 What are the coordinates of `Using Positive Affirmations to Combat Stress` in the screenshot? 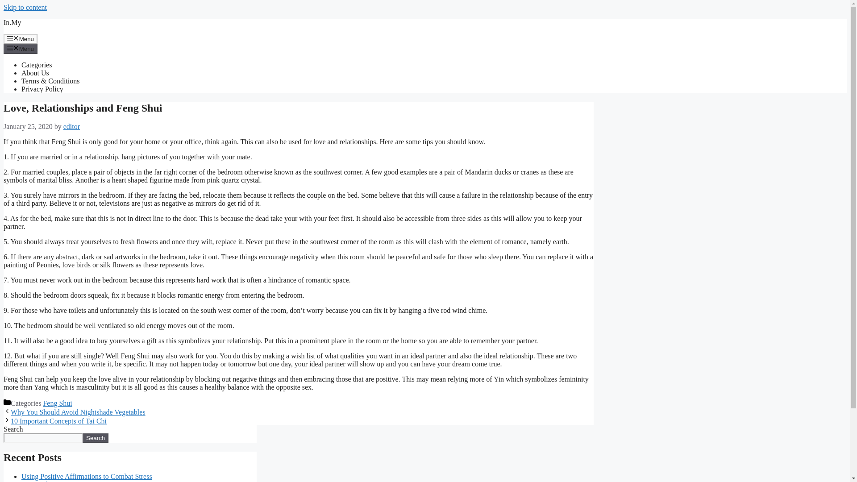 It's located at (87, 476).